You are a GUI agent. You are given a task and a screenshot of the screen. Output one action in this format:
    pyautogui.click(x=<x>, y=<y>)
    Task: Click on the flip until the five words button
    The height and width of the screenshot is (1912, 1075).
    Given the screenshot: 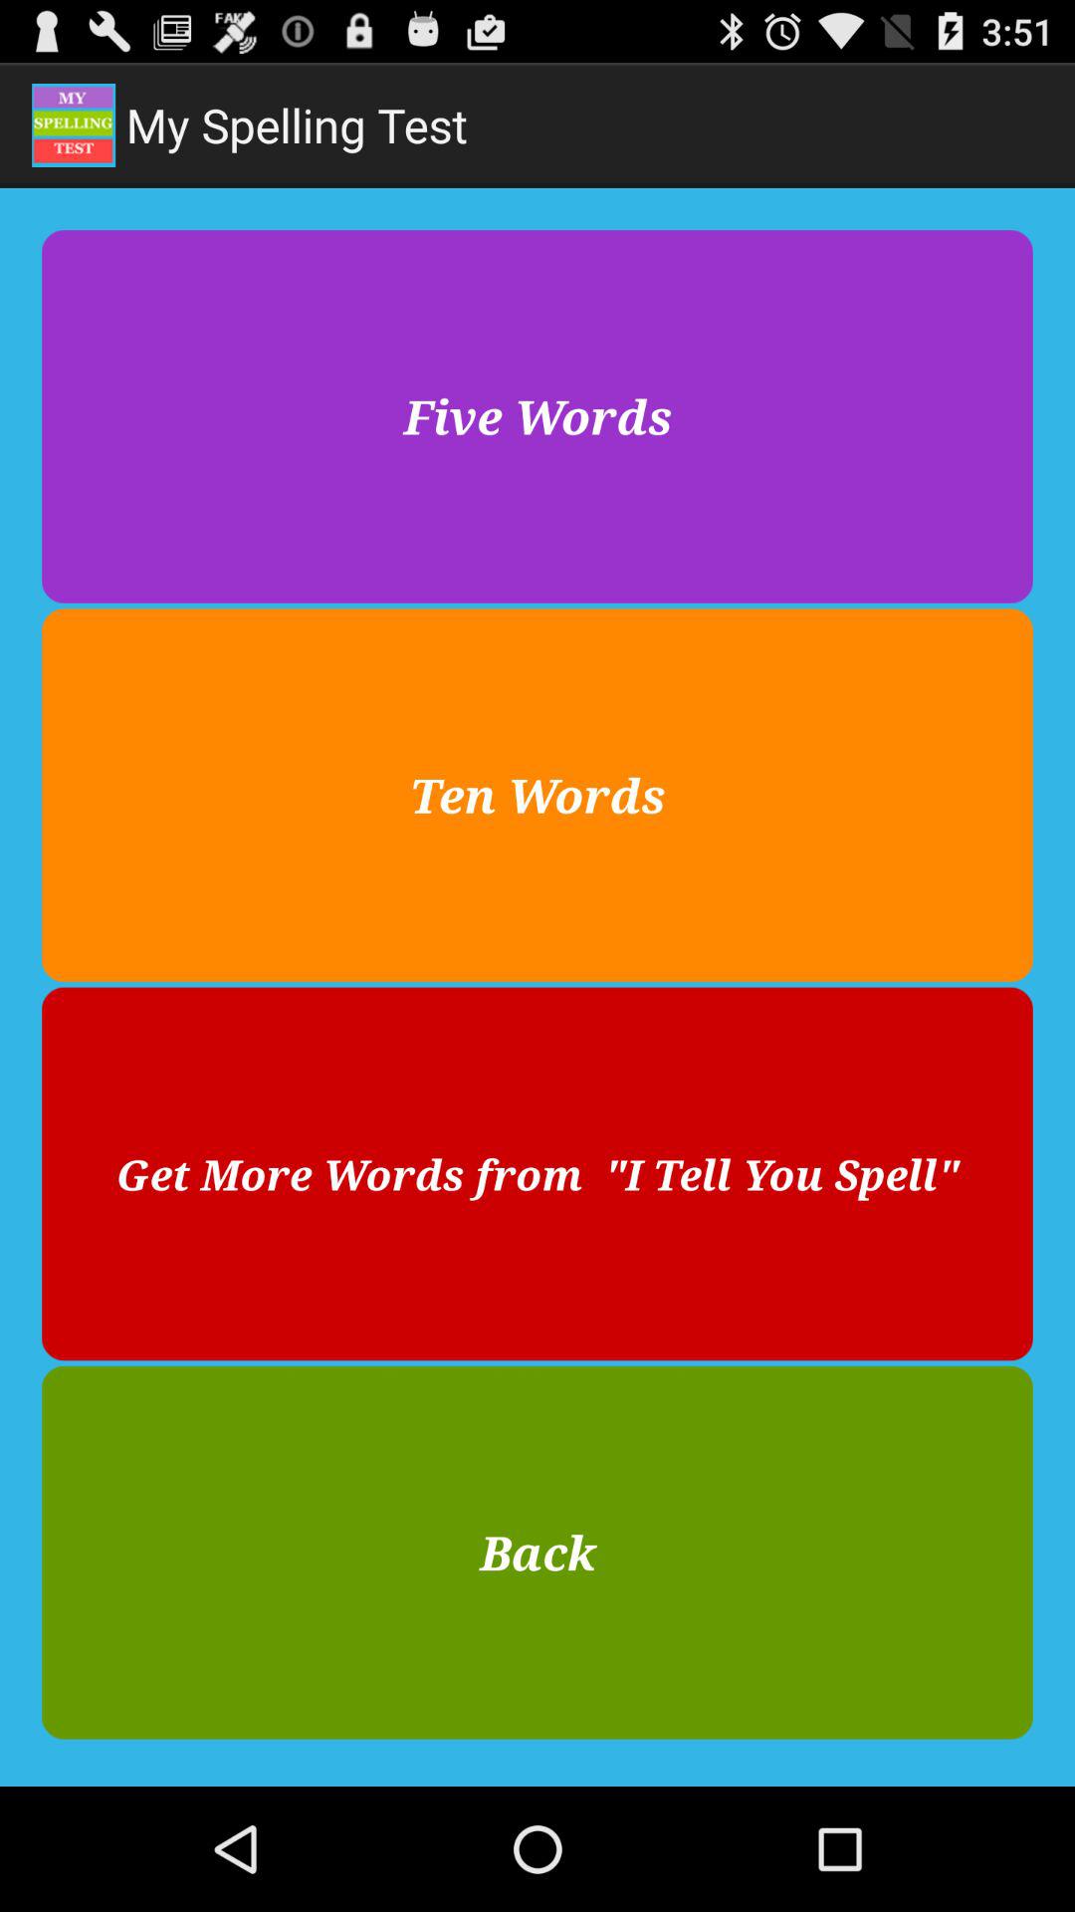 What is the action you would take?
    pyautogui.click(x=537, y=416)
    